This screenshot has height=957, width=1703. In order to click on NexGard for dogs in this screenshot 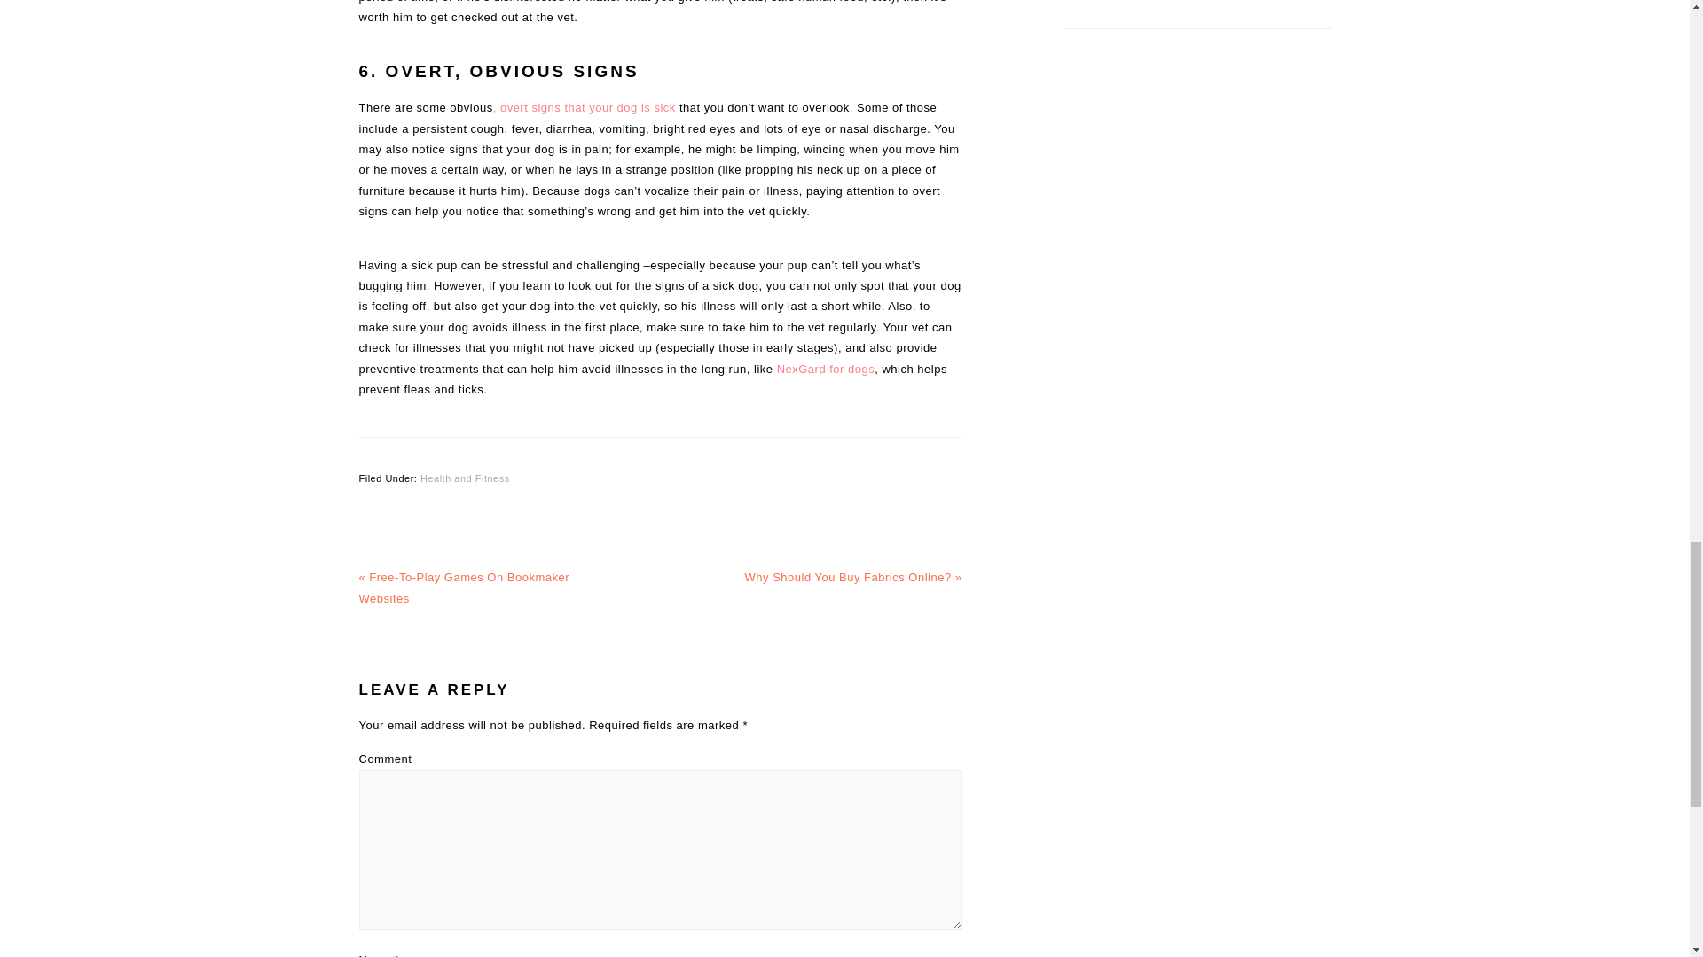, I will do `click(825, 369)`.